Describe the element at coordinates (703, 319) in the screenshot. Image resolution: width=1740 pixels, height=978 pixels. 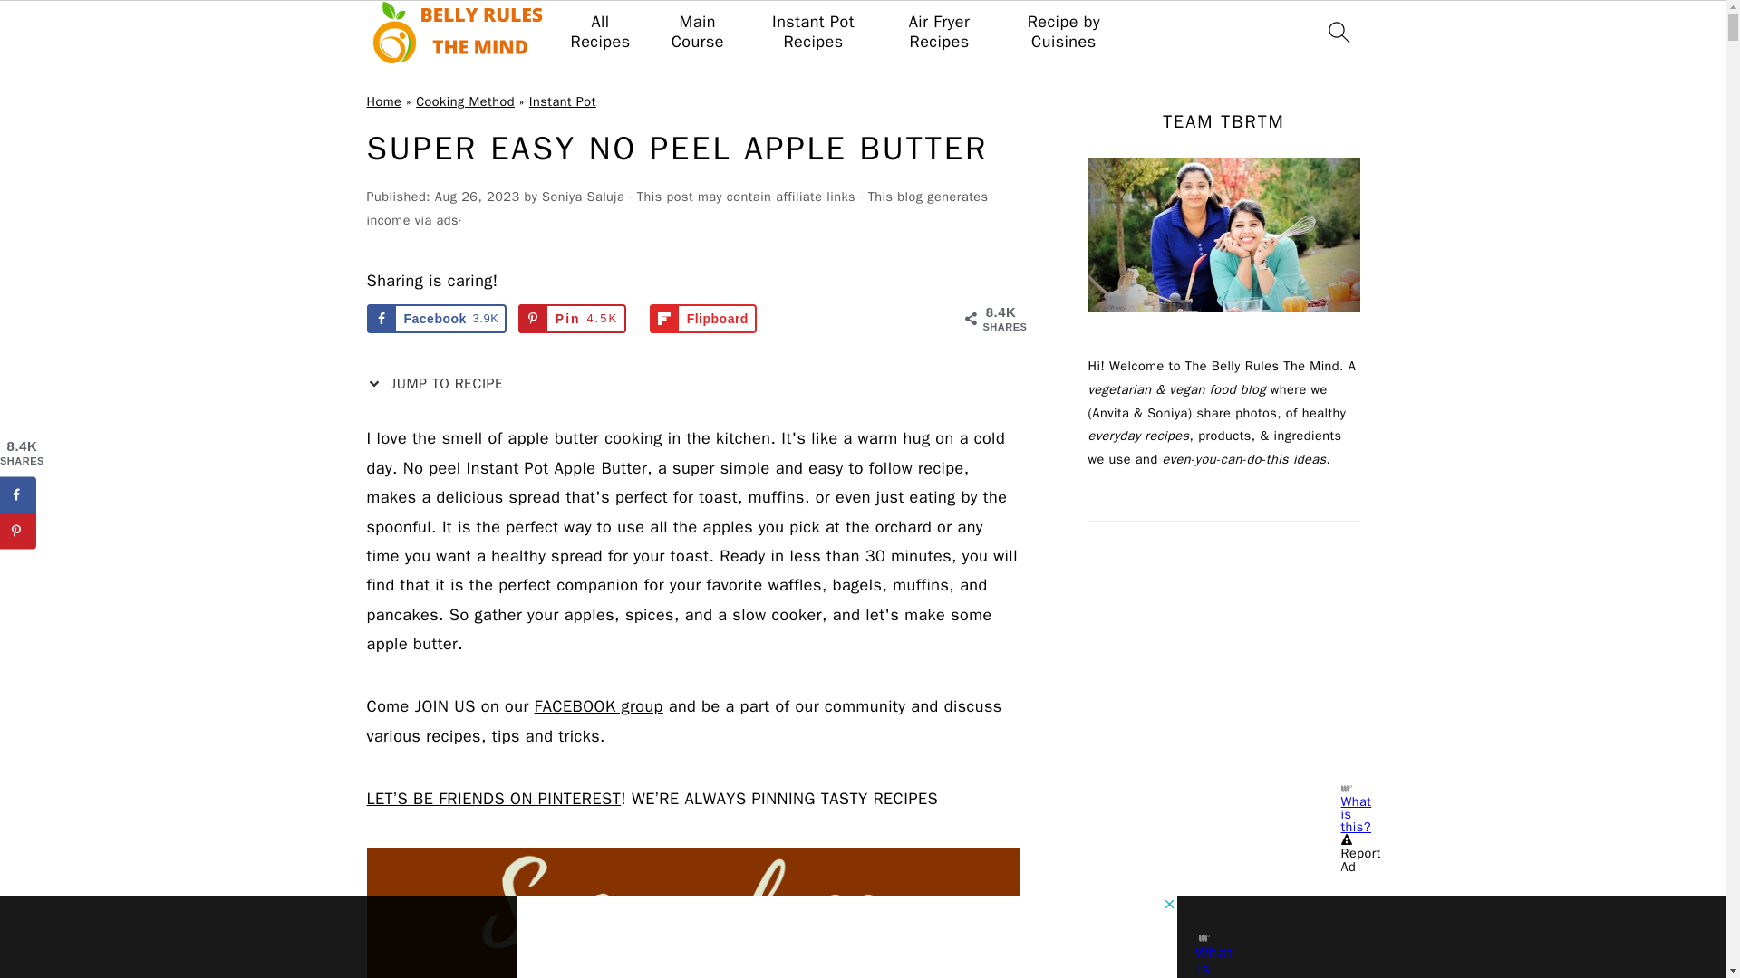
I see `Share on Flipboard` at that location.